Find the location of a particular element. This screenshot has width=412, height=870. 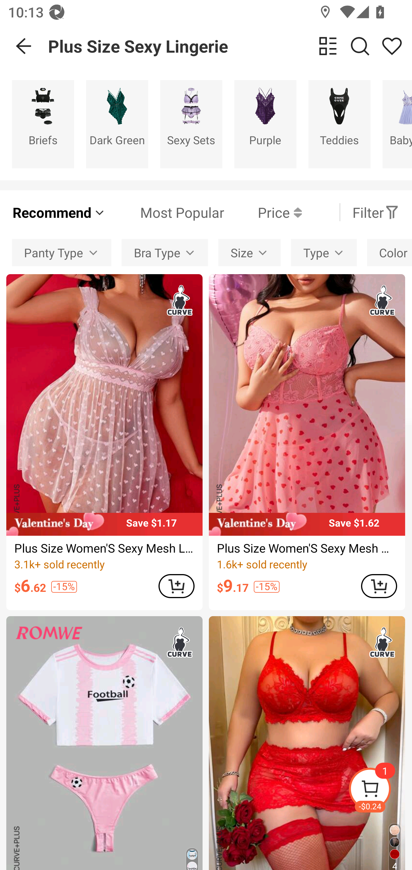

Bra Type is located at coordinates (165, 253).